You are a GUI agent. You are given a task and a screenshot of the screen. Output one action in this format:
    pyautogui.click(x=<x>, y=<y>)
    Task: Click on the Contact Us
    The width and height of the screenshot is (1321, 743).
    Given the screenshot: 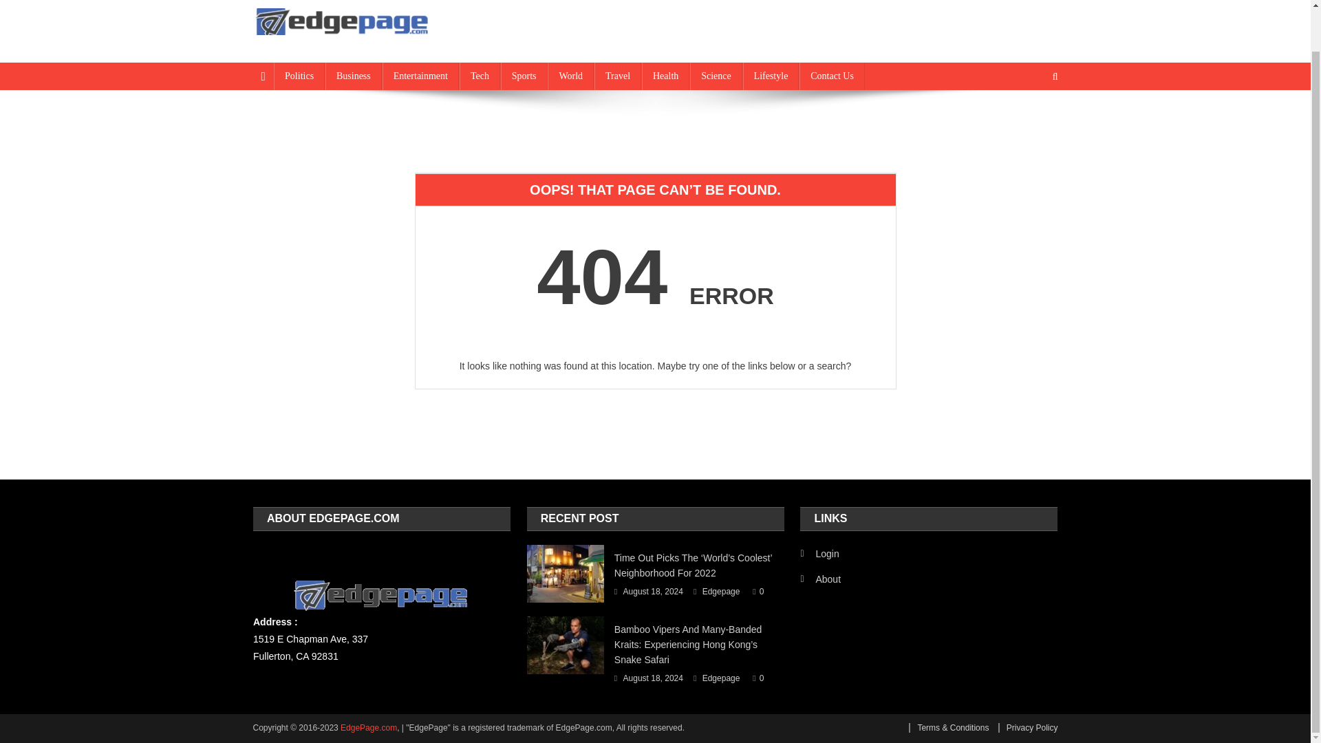 What is the action you would take?
    pyautogui.click(x=832, y=76)
    